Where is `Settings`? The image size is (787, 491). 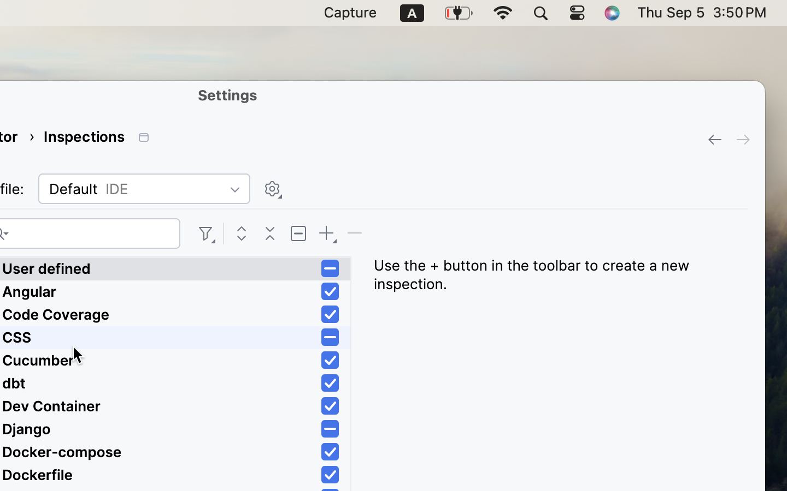 Settings is located at coordinates (228, 95).